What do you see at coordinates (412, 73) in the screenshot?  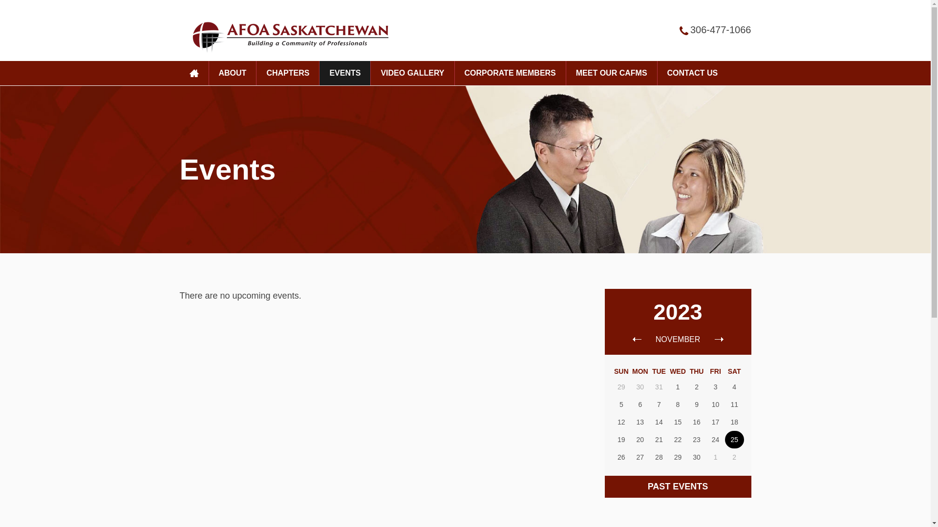 I see `VIDEO GALLERY` at bounding box center [412, 73].